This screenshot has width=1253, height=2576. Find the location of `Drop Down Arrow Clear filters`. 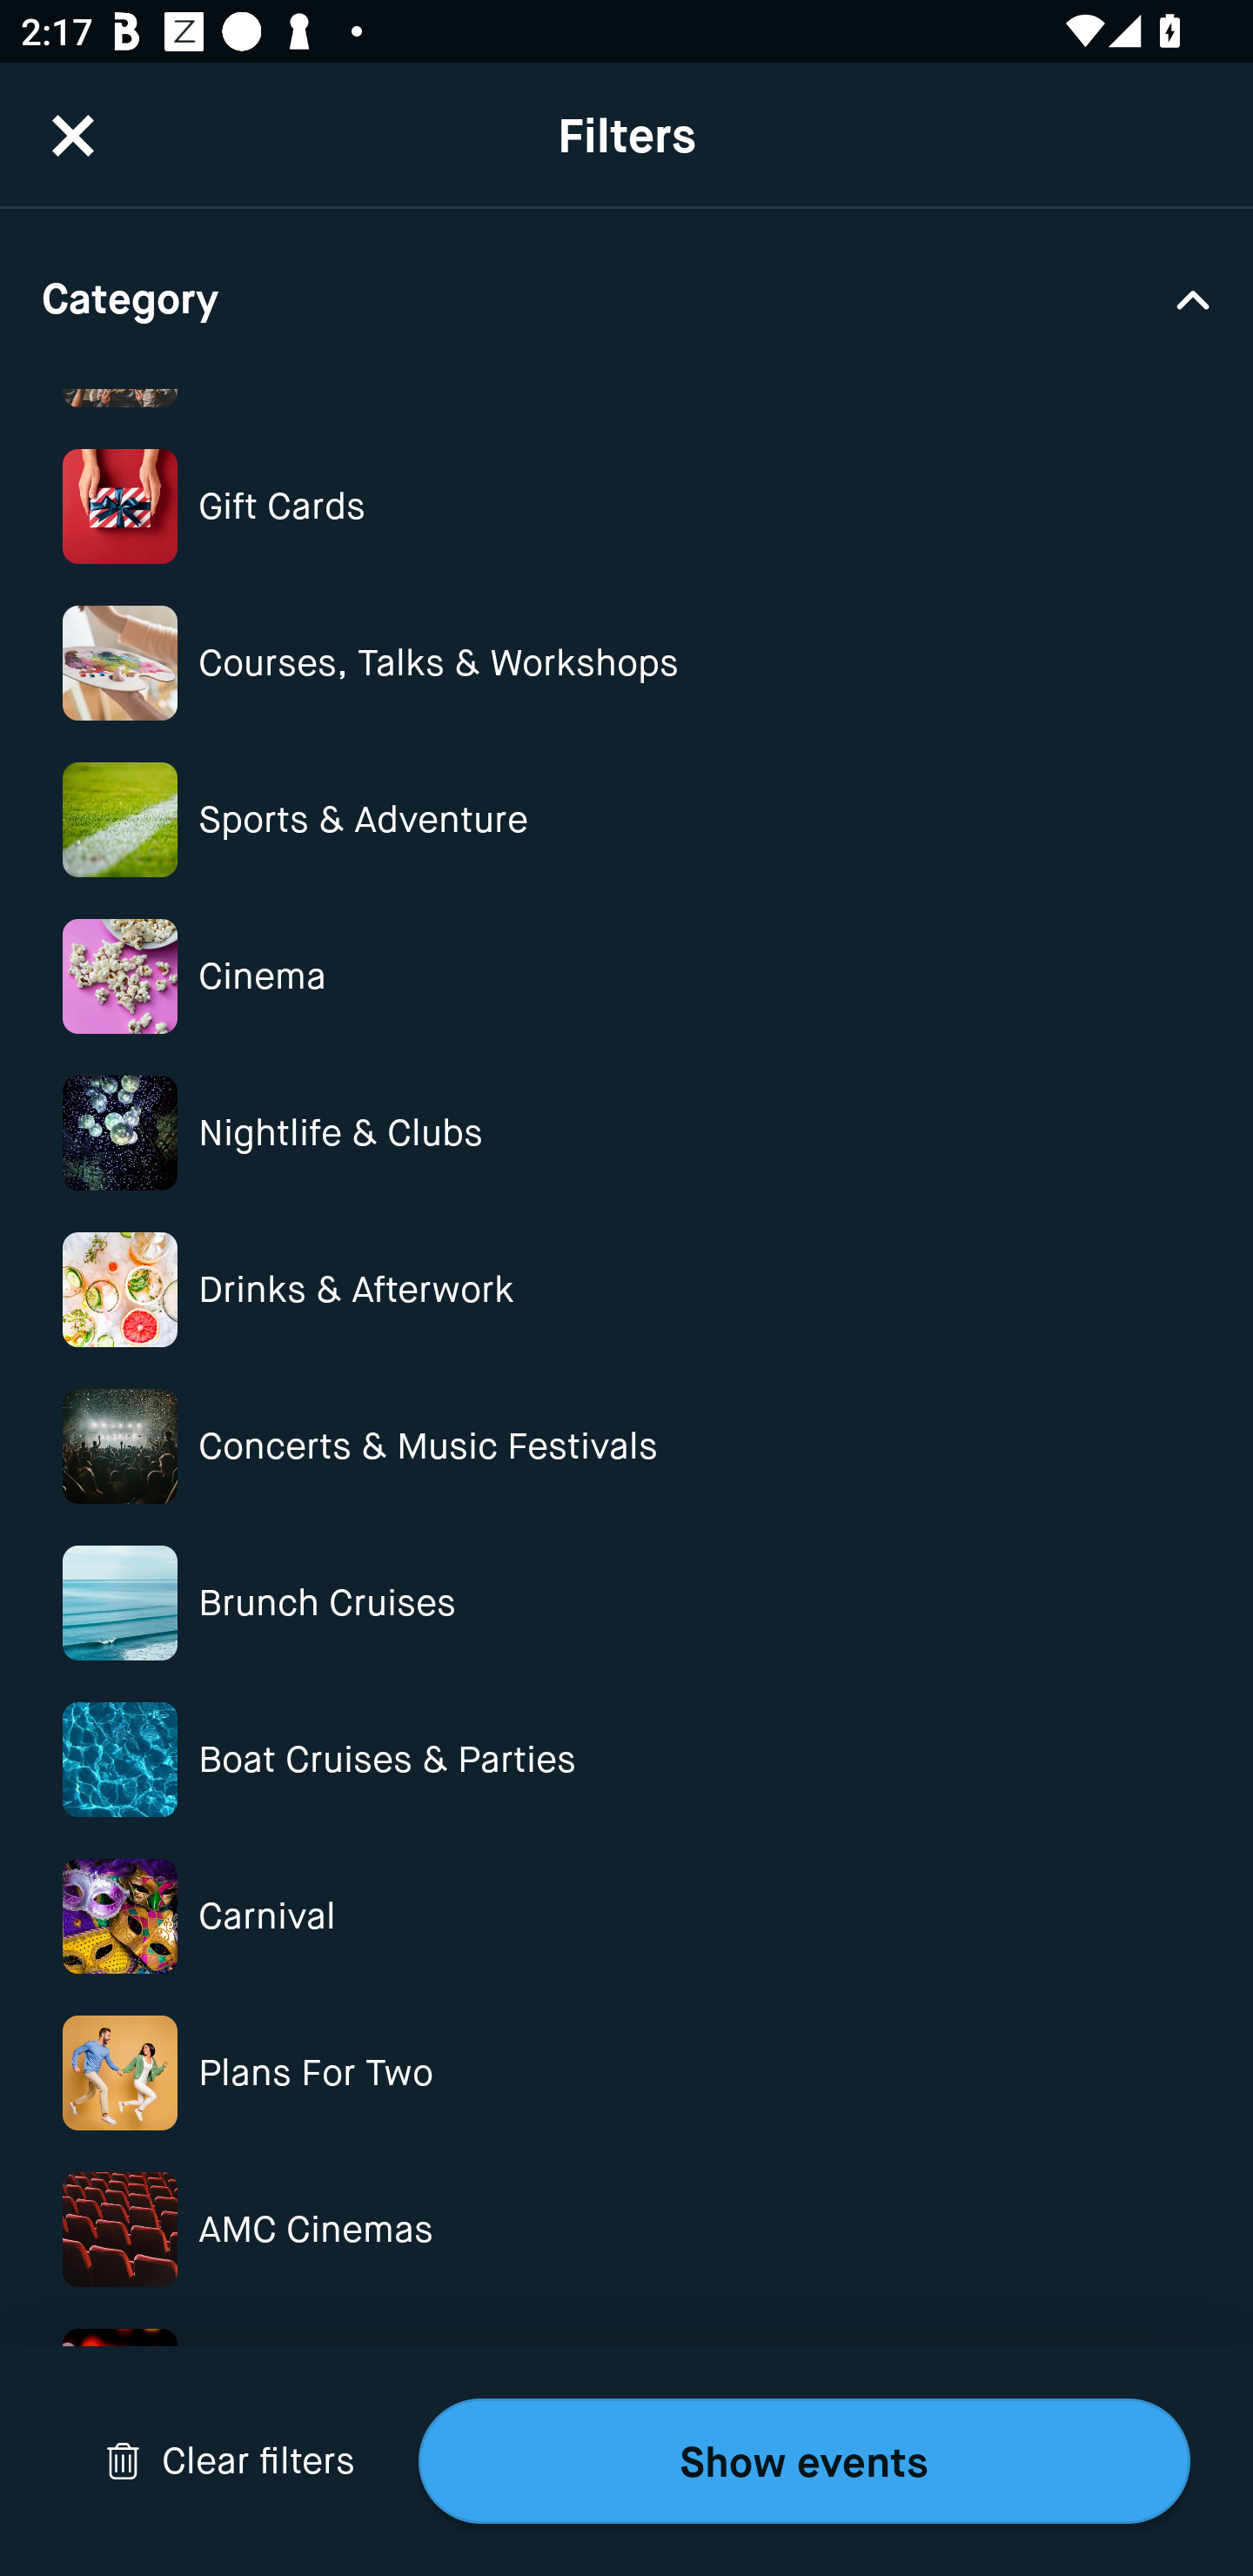

Drop Down Arrow Clear filters is located at coordinates (230, 2461).